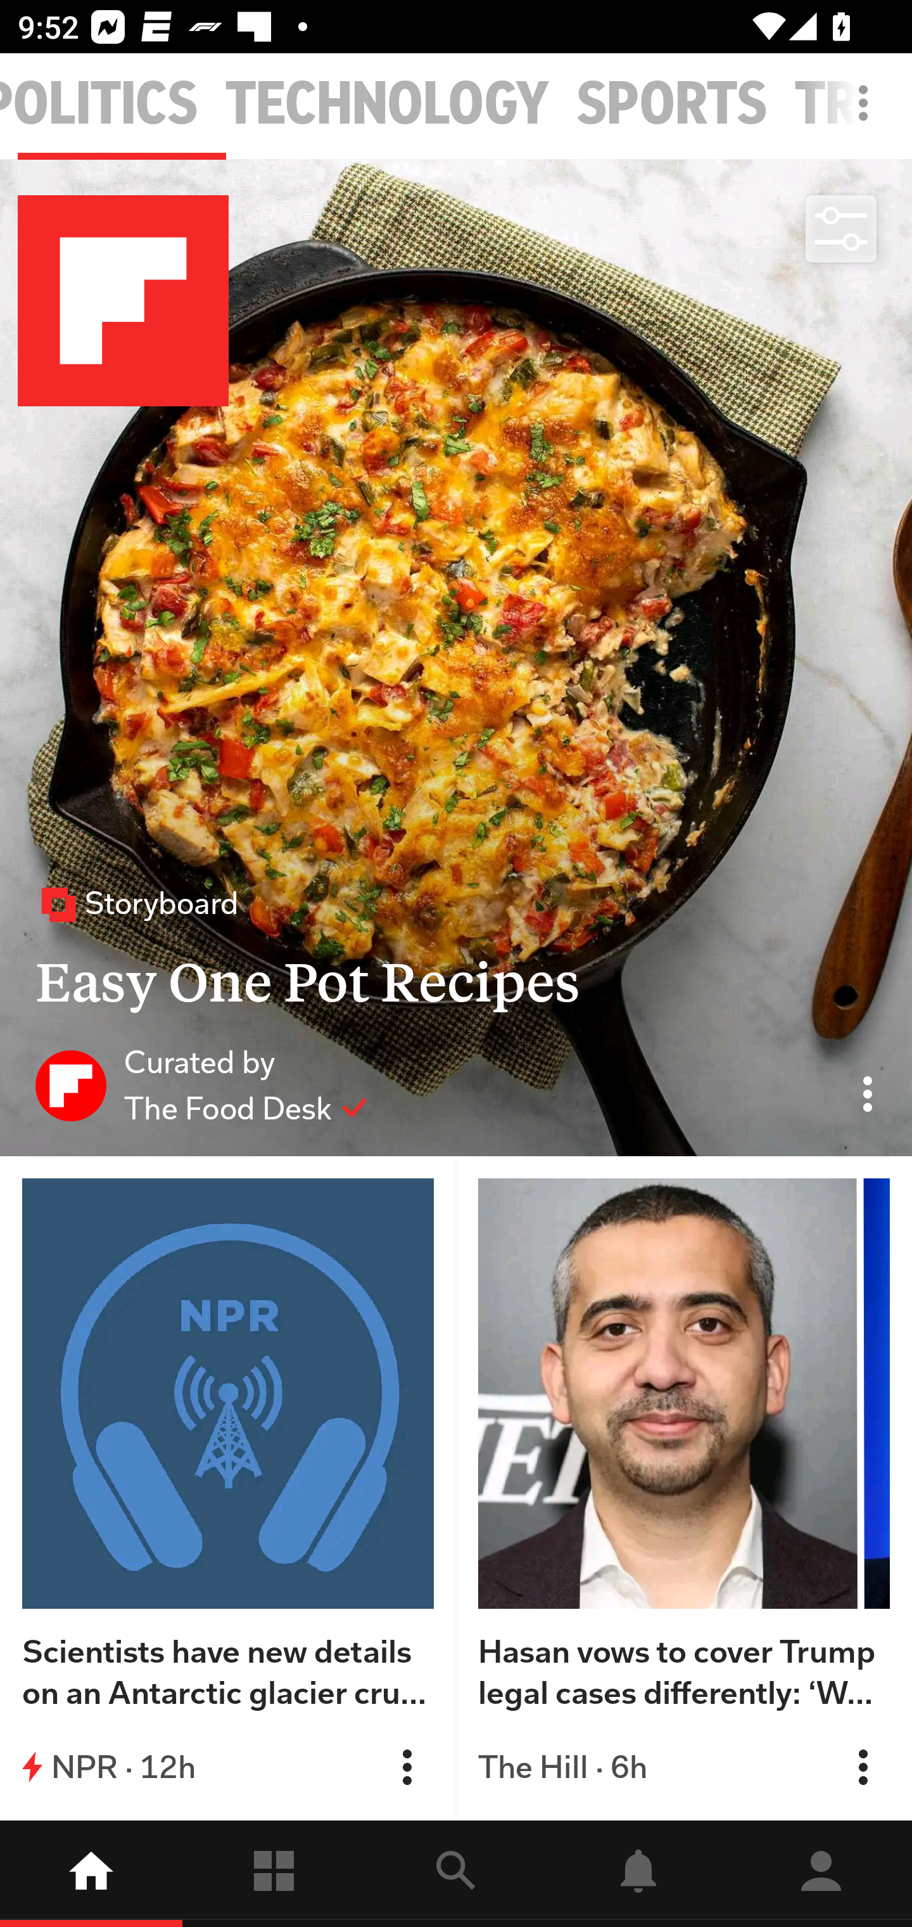  What do you see at coordinates (274, 1874) in the screenshot?
I see `Following` at bounding box center [274, 1874].